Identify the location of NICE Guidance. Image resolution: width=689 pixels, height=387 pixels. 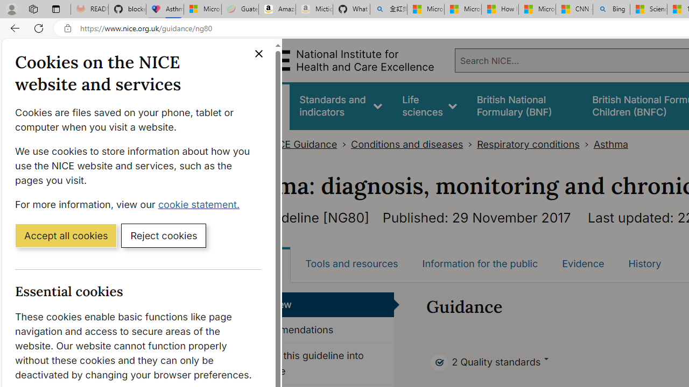
(303, 144).